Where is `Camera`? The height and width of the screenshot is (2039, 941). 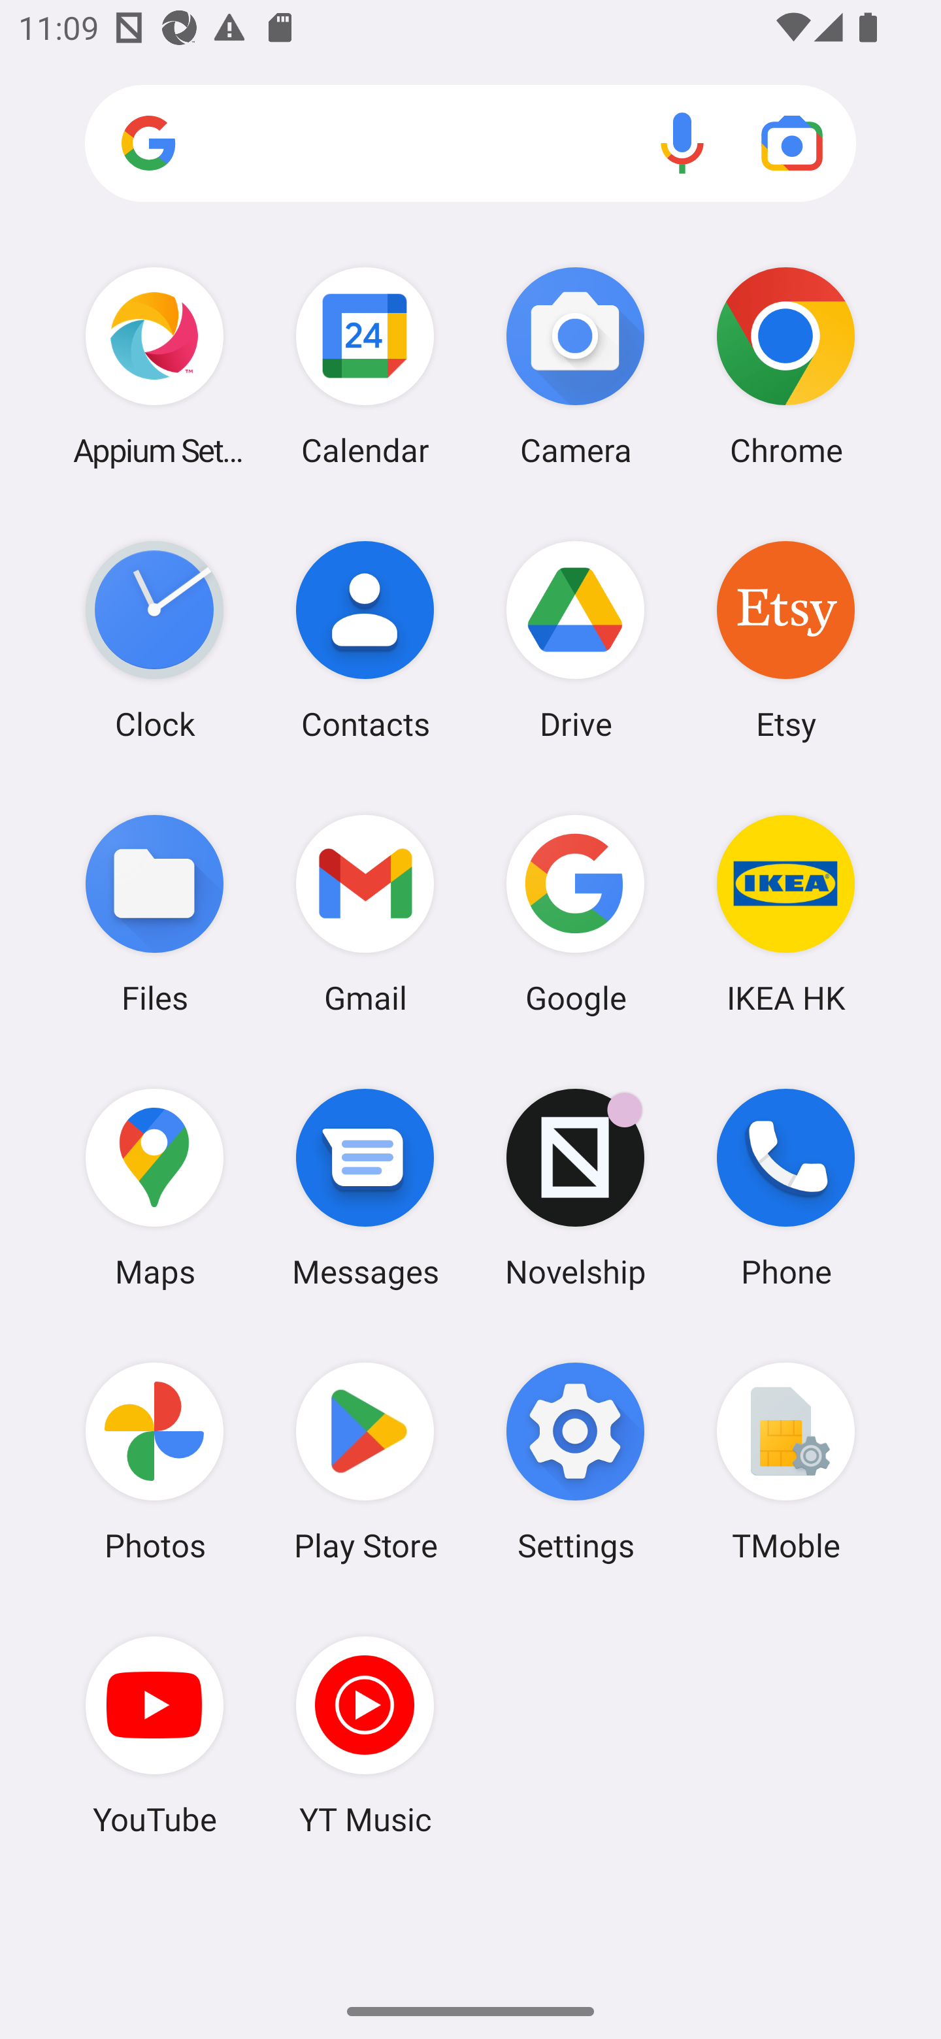
Camera is located at coordinates (576, 366).